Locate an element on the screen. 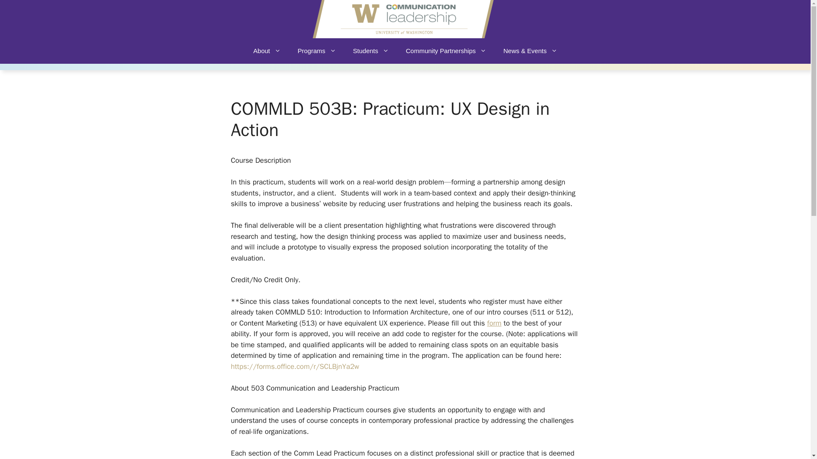 This screenshot has height=459, width=817. CL DEV is located at coordinates (403, 19).